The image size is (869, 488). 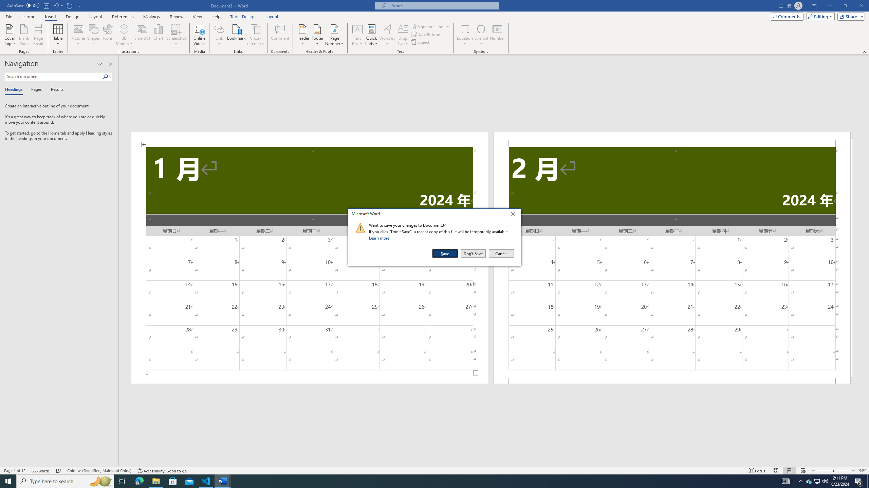 I want to click on Date & Time..., so click(x=672, y=381).